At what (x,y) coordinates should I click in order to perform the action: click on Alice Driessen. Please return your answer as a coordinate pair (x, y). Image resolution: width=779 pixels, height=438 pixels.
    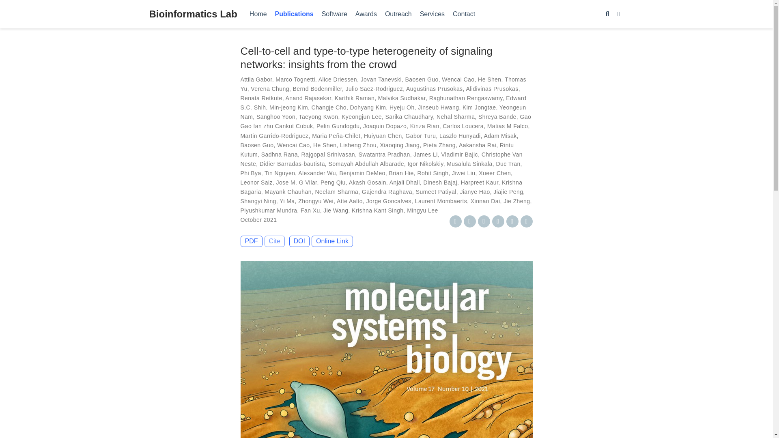
    Looking at the image, I should click on (338, 79).